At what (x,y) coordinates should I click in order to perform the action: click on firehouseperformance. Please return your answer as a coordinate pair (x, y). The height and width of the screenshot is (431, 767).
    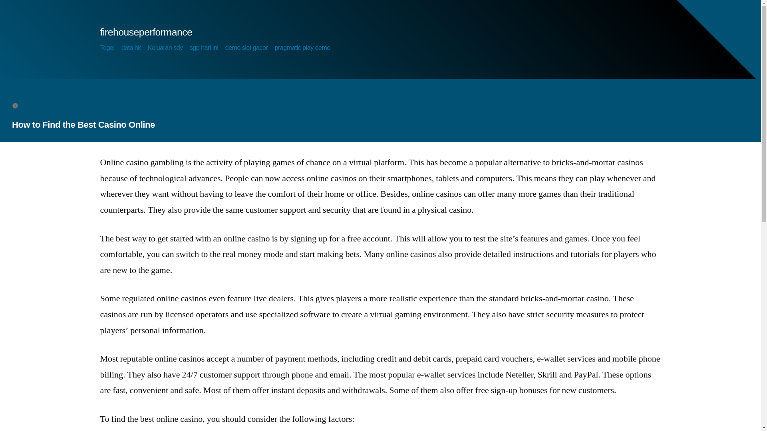
    Looking at the image, I should click on (146, 32).